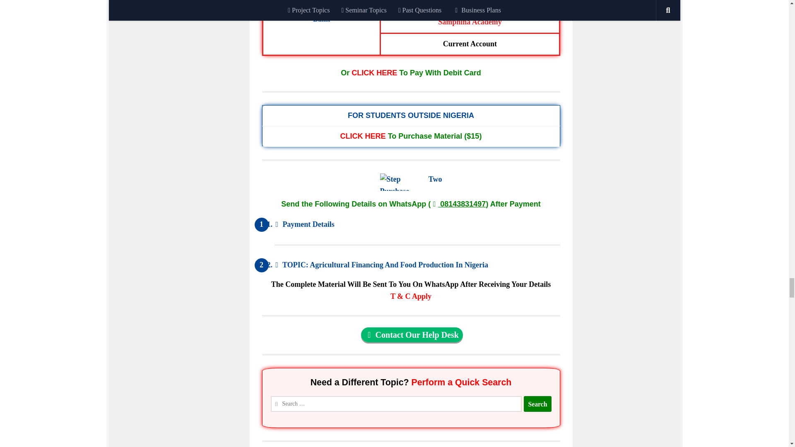 This screenshot has height=447, width=795. What do you see at coordinates (458, 204) in the screenshot?
I see `08143831497` at bounding box center [458, 204].